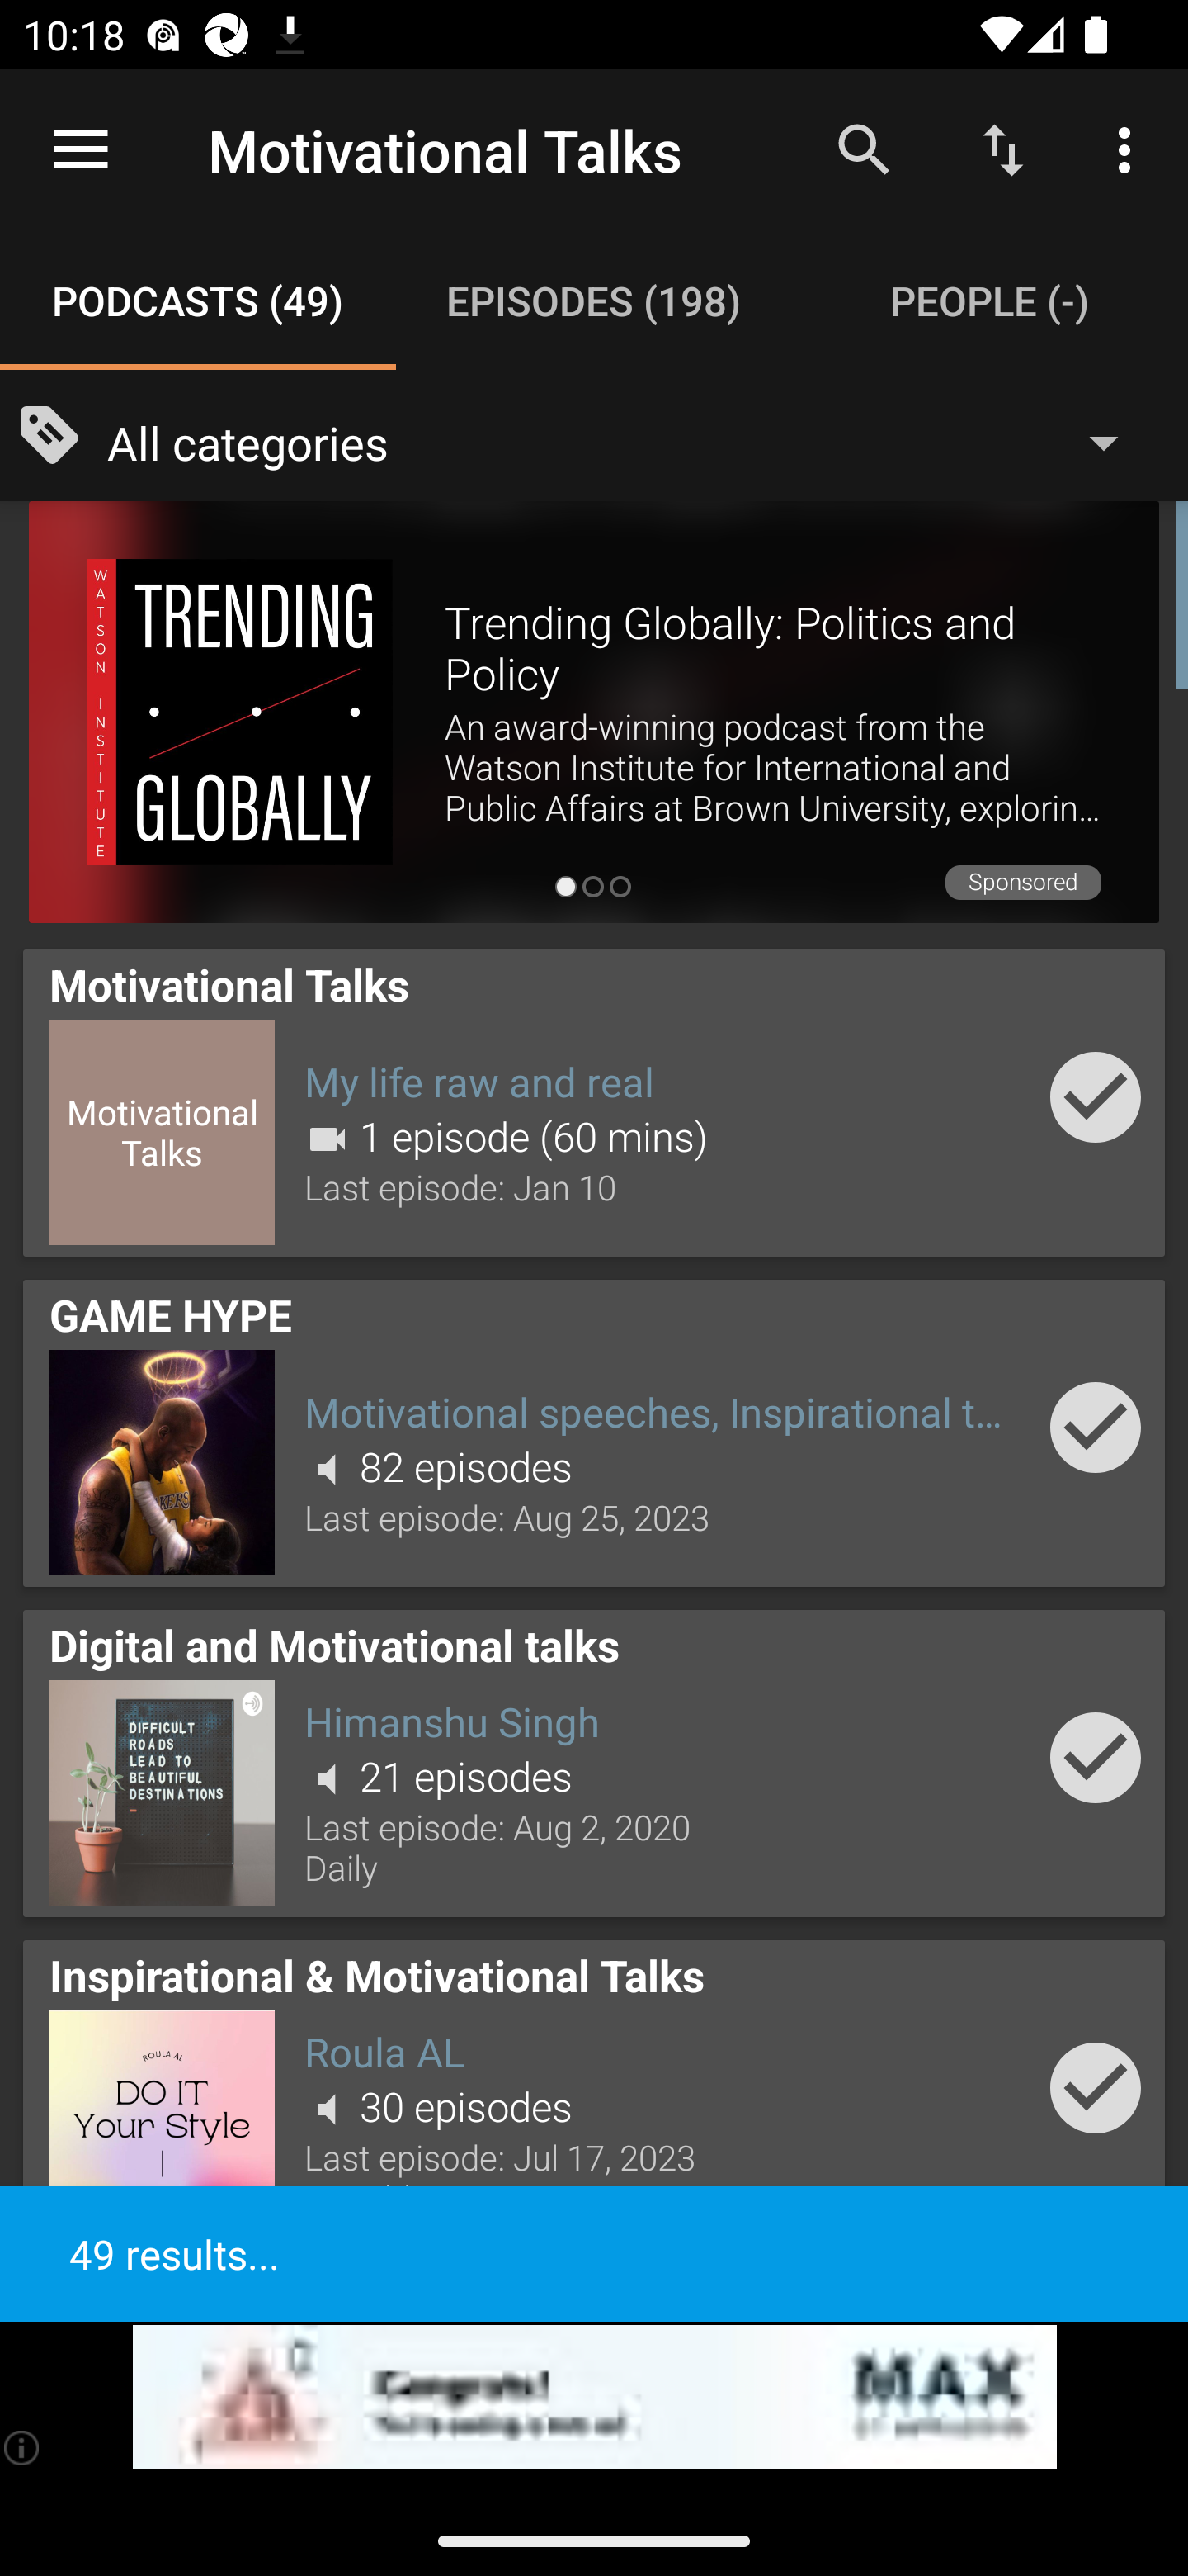 The height and width of the screenshot is (2576, 1188). Describe the element at coordinates (1003, 149) in the screenshot. I see `Sort` at that location.